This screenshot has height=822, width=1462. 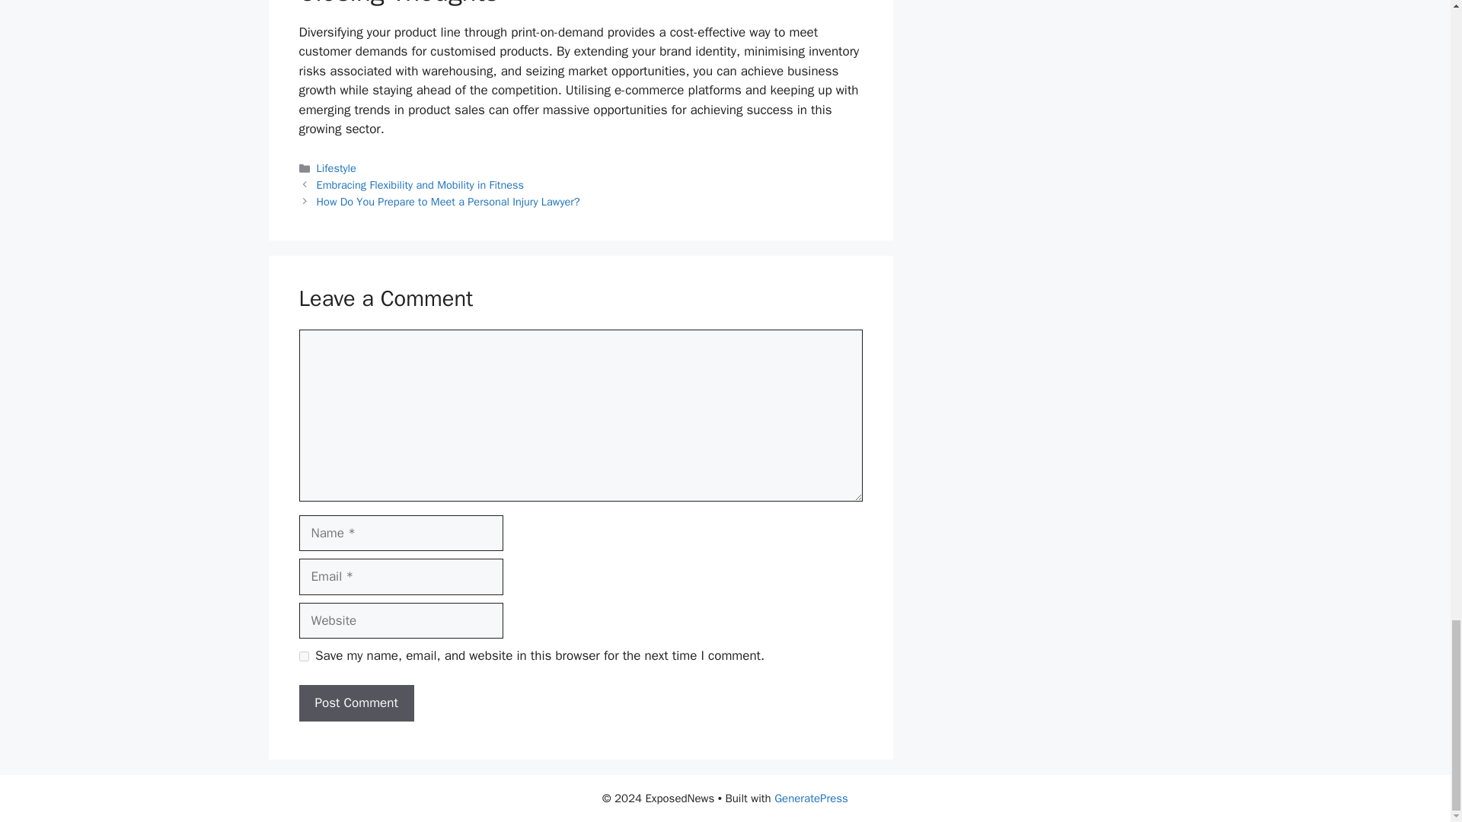 I want to click on Lifestyle, so click(x=337, y=167).